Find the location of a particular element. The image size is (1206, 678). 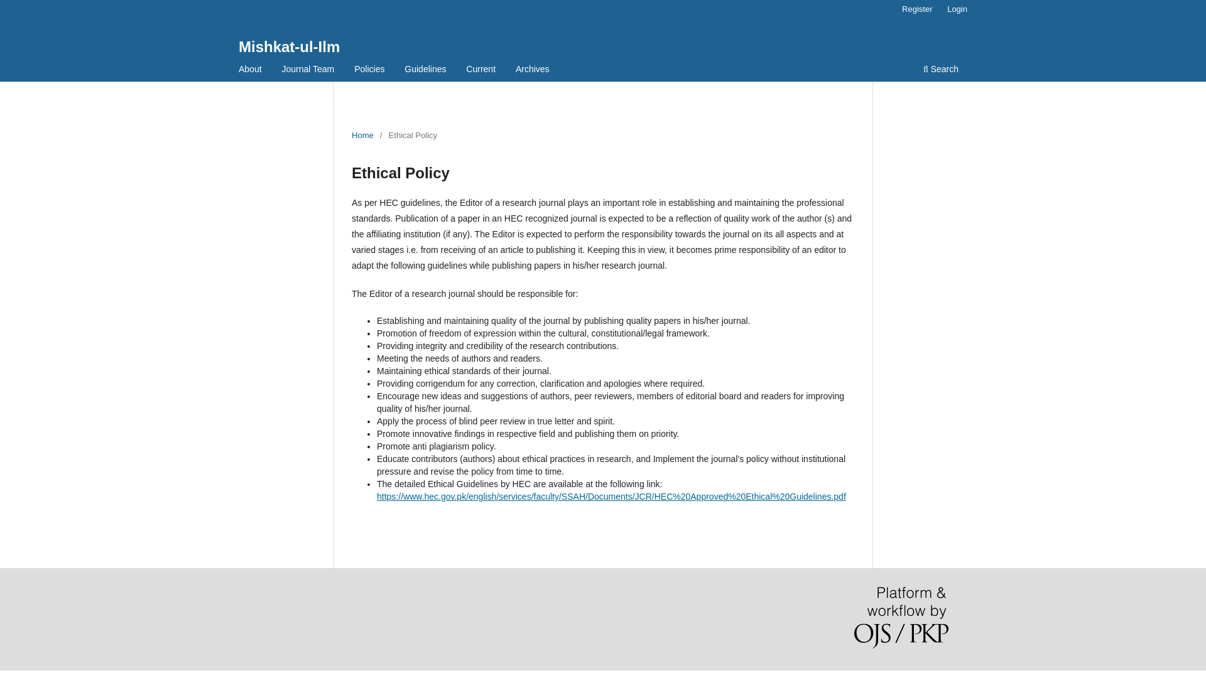

Mishkat-ul-Ilm is located at coordinates (289, 46).